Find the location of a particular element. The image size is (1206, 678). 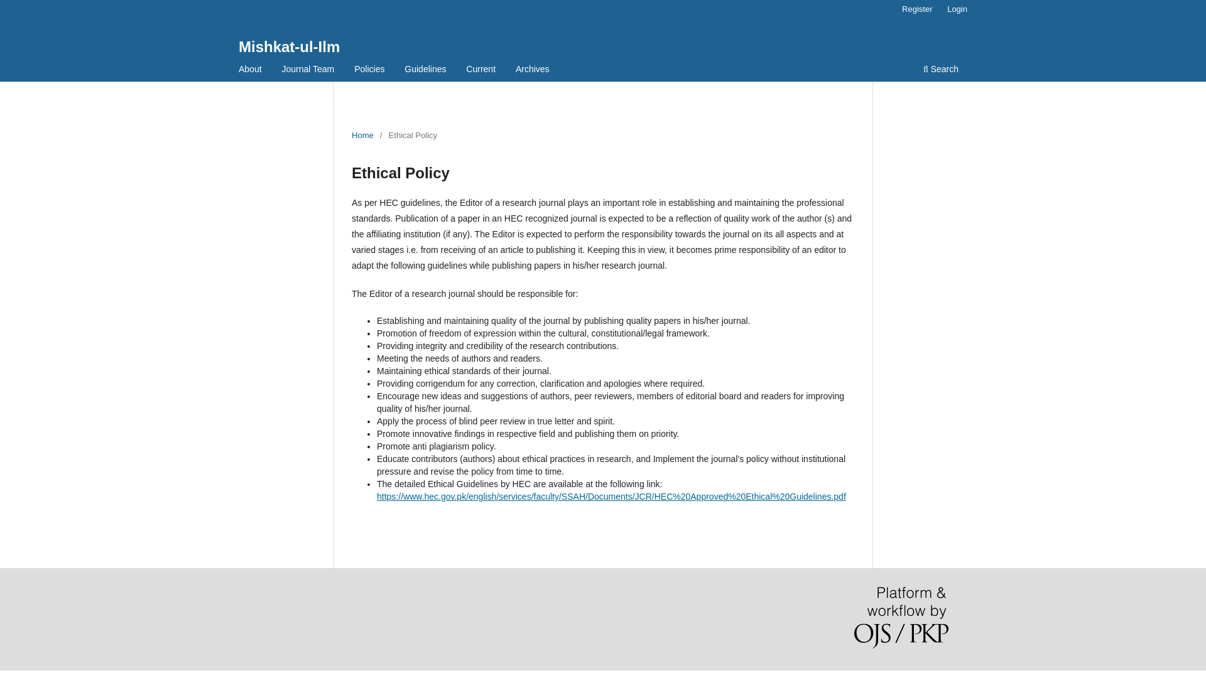

Mishkat-ul-Ilm is located at coordinates (289, 46).